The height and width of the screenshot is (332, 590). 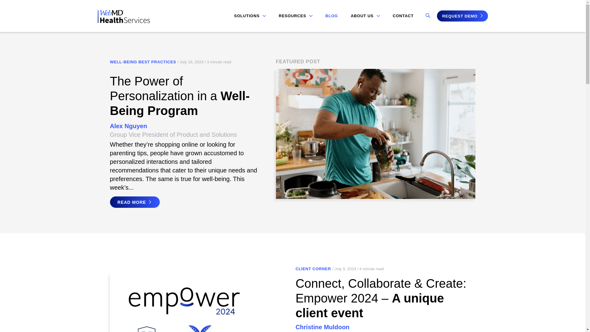 What do you see at coordinates (135, 202) in the screenshot?
I see `READ MORE` at bounding box center [135, 202].